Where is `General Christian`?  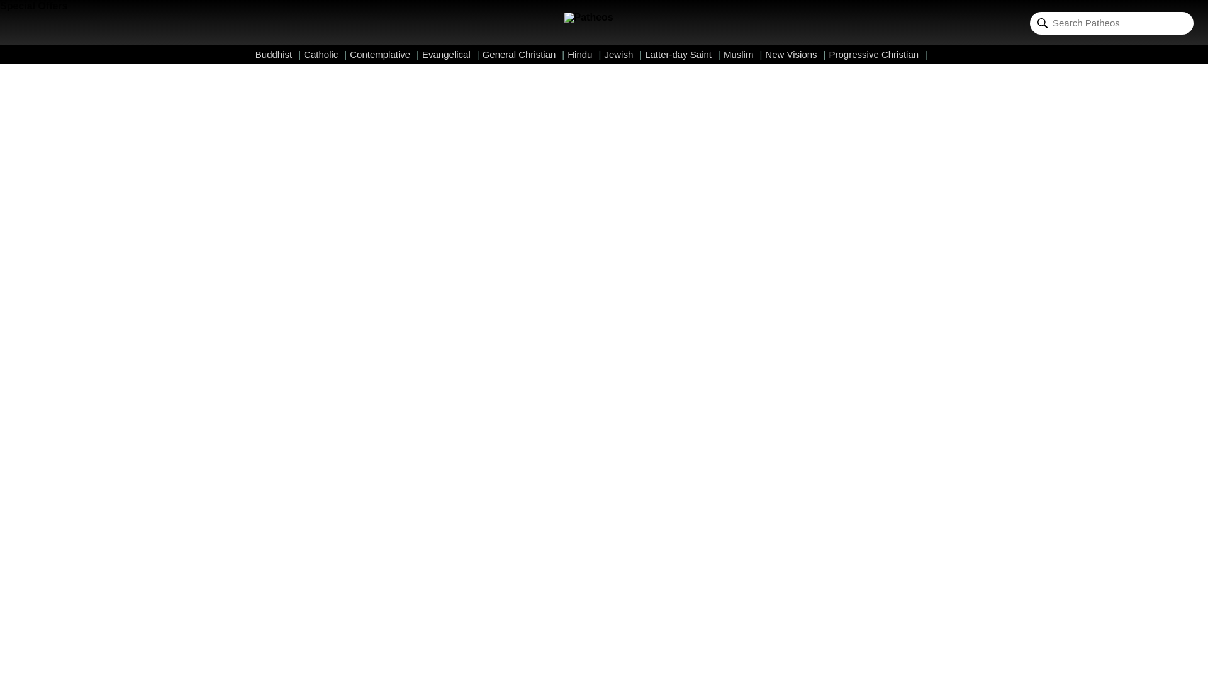
General Christian is located at coordinates (523, 54).